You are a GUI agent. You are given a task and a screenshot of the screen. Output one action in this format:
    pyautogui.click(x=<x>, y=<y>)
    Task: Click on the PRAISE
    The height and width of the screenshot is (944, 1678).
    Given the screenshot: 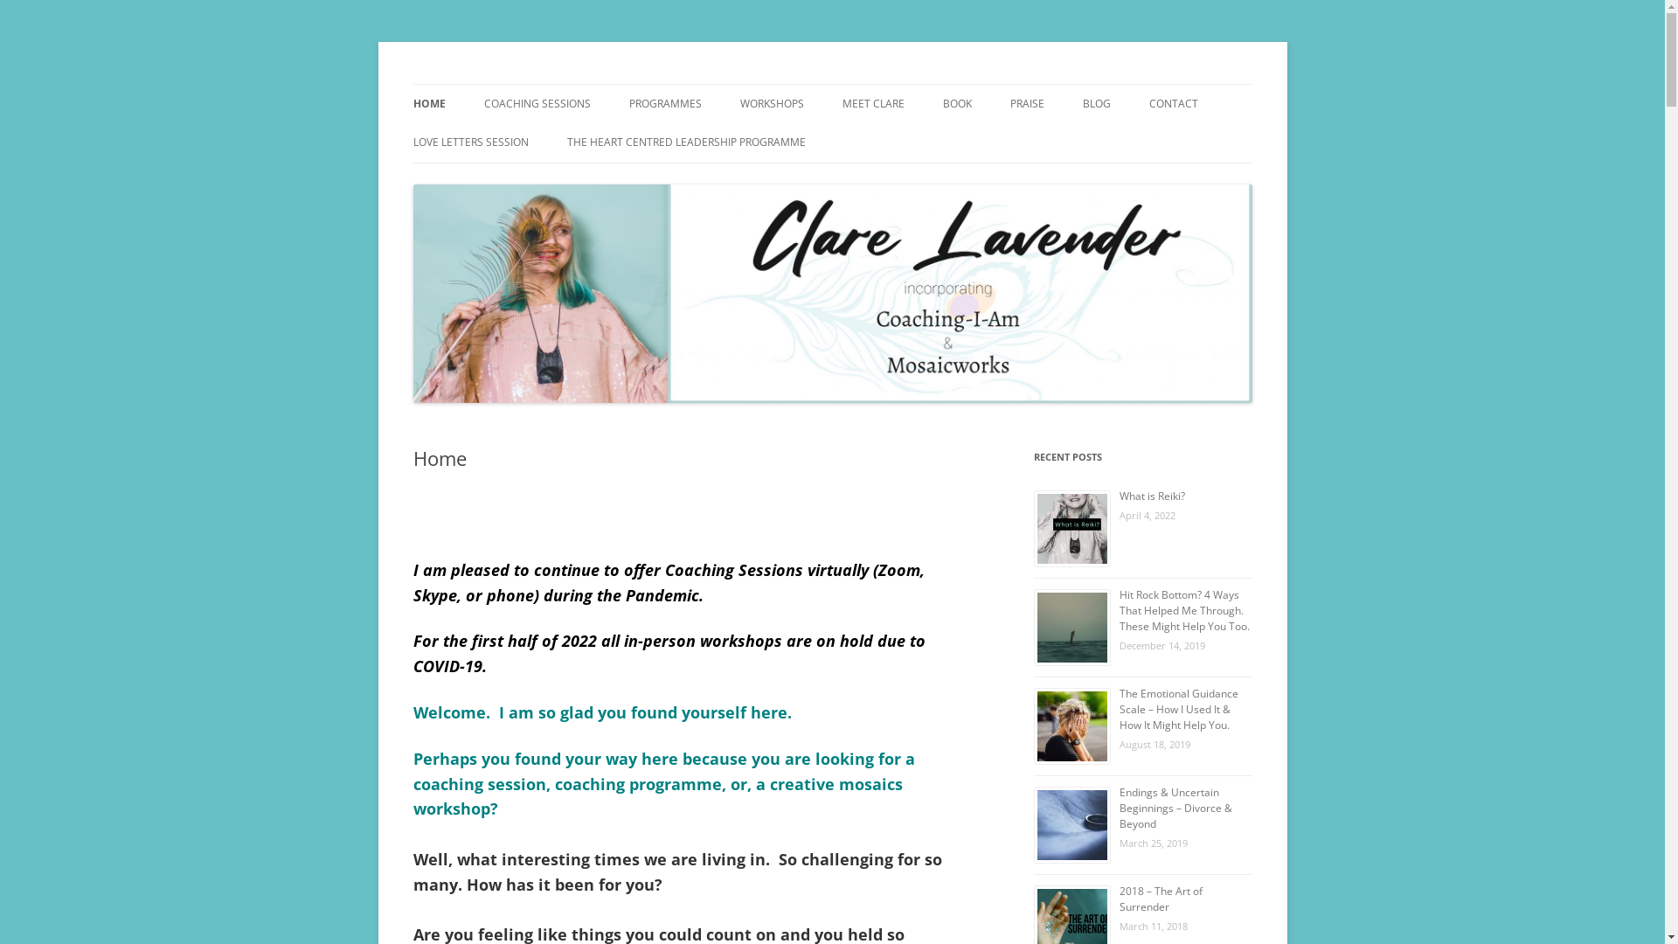 What is the action you would take?
    pyautogui.click(x=1028, y=104)
    